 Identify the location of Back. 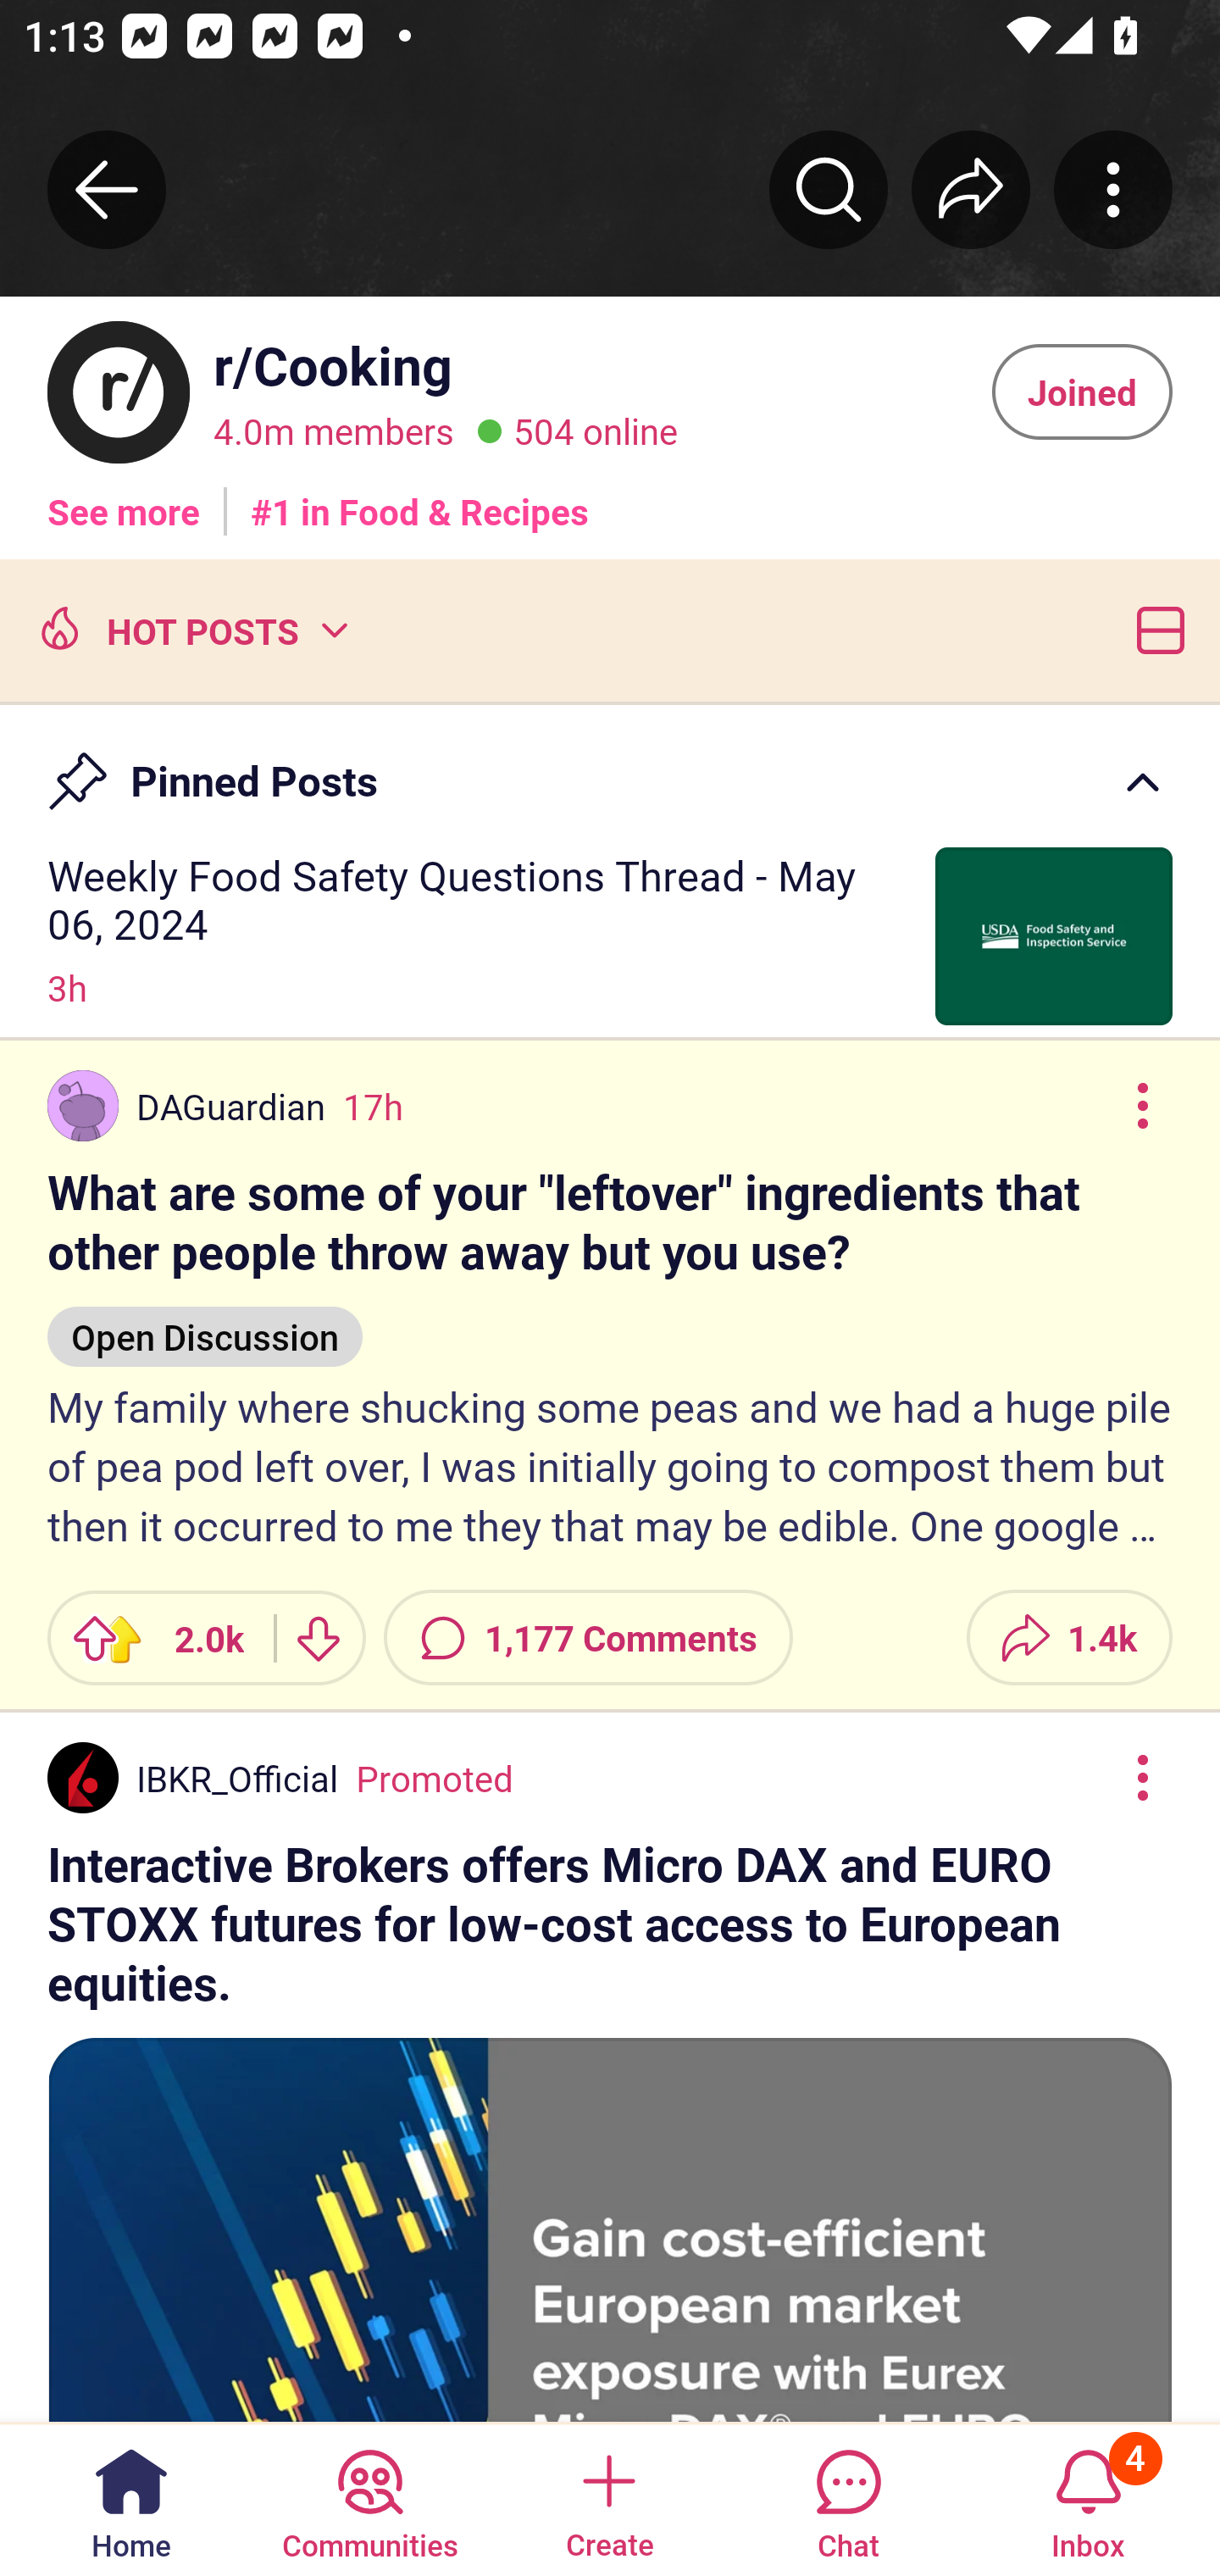
(107, 189).